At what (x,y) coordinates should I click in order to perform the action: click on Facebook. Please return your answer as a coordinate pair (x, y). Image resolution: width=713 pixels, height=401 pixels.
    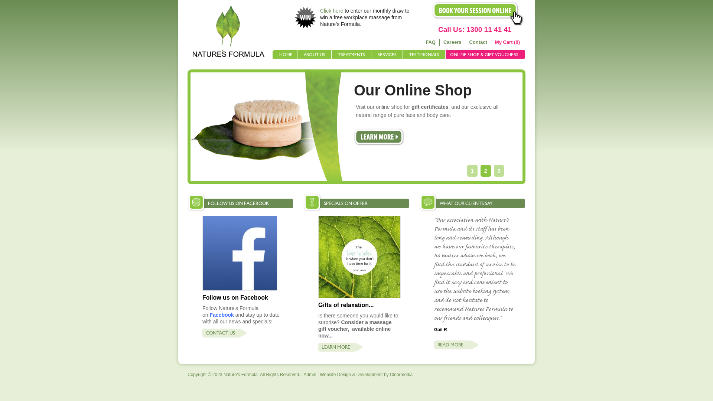
    Looking at the image, I should click on (221, 315).